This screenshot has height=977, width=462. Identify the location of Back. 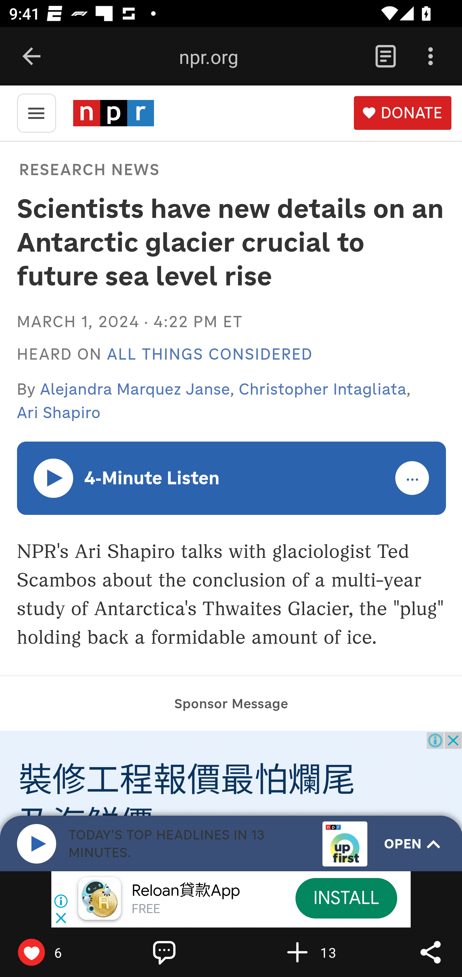
(31, 57).